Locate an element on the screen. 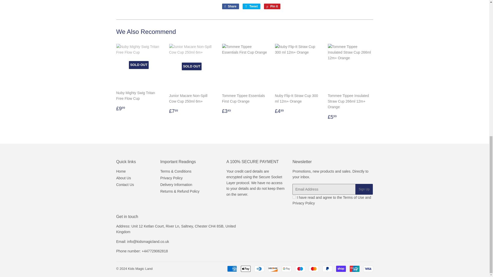  Discover is located at coordinates (273, 269).